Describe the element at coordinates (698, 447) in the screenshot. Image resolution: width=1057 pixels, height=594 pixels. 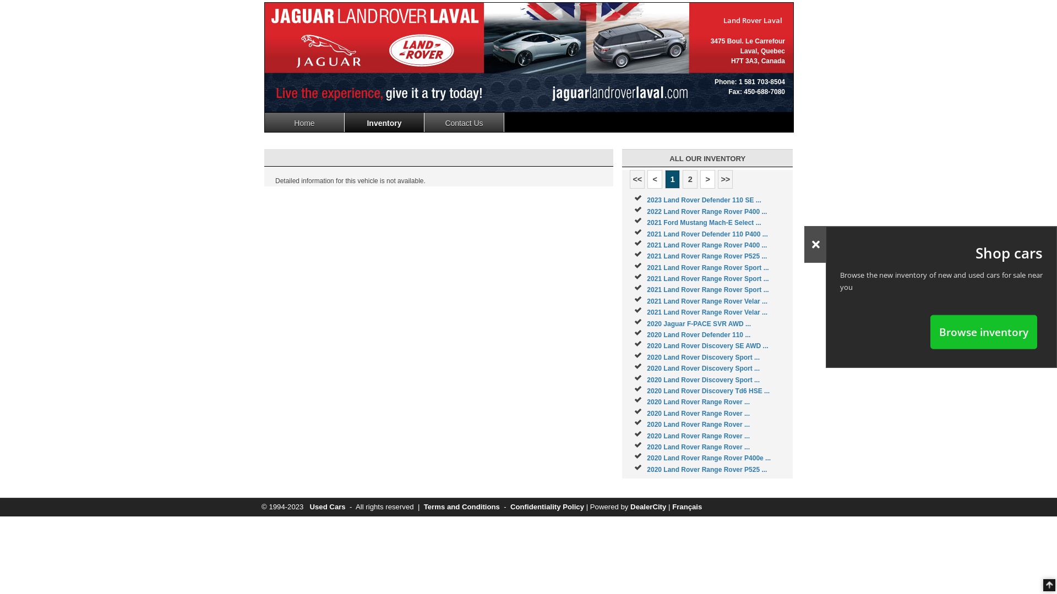
I see `2020 Land Rover Range Rover ...` at that location.